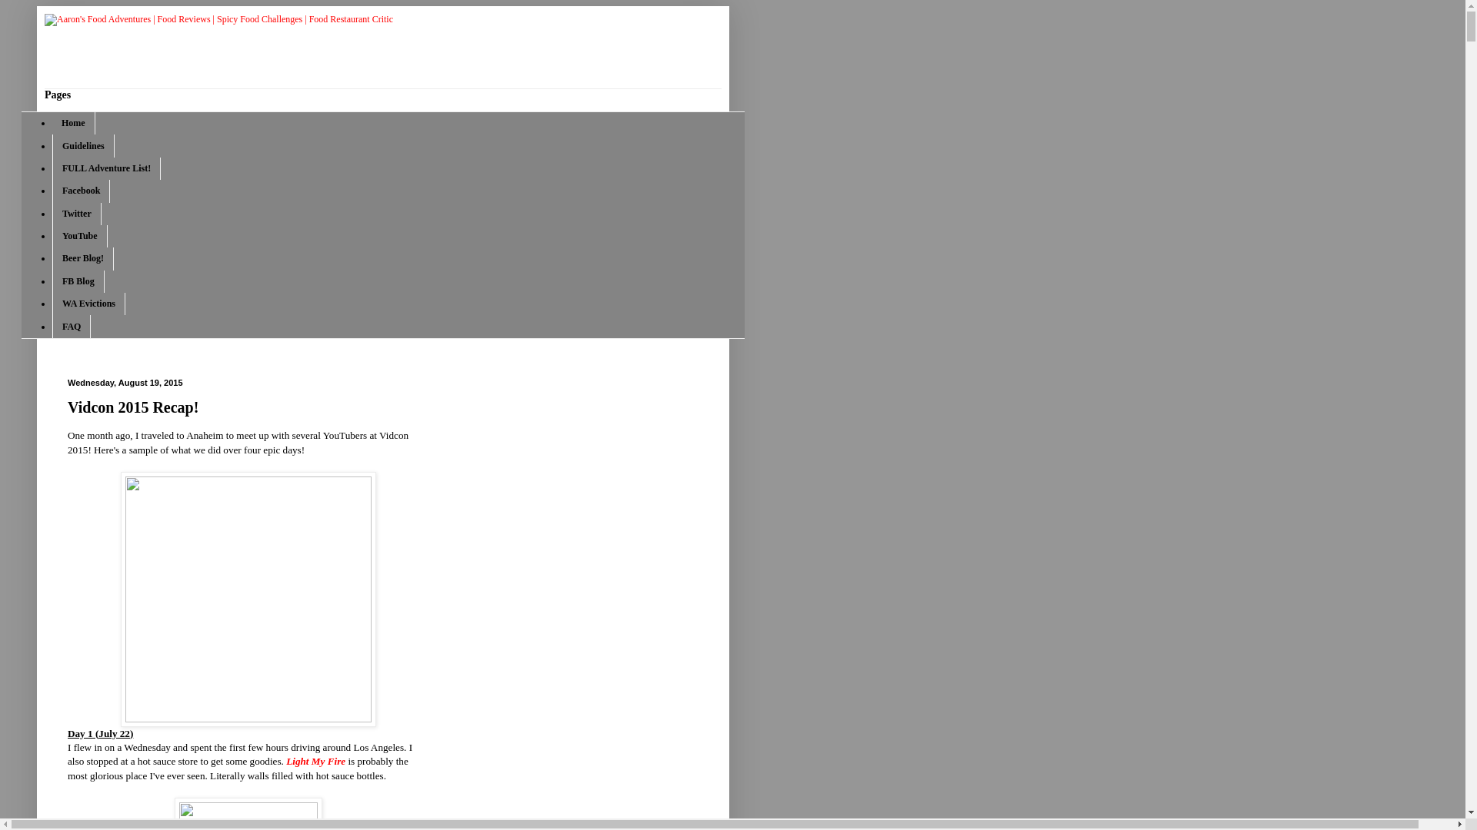  What do you see at coordinates (82, 258) in the screenshot?
I see `Beer Blog!` at bounding box center [82, 258].